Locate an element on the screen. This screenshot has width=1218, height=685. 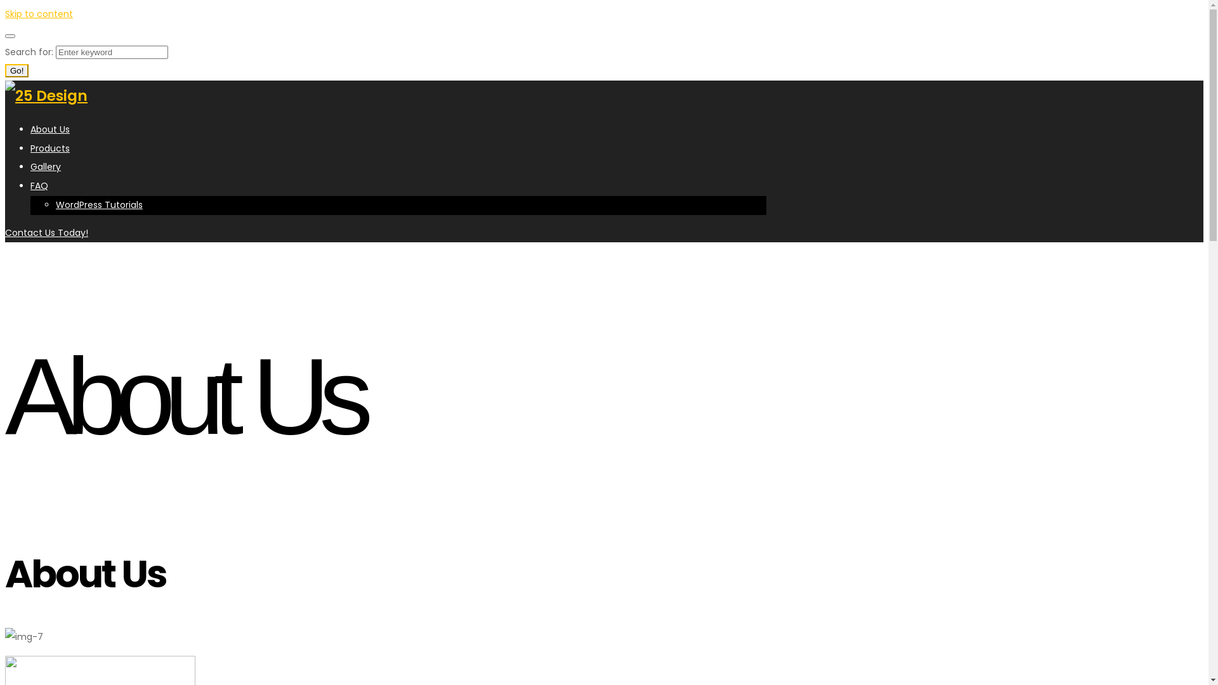
Skip to content is located at coordinates (39, 14).